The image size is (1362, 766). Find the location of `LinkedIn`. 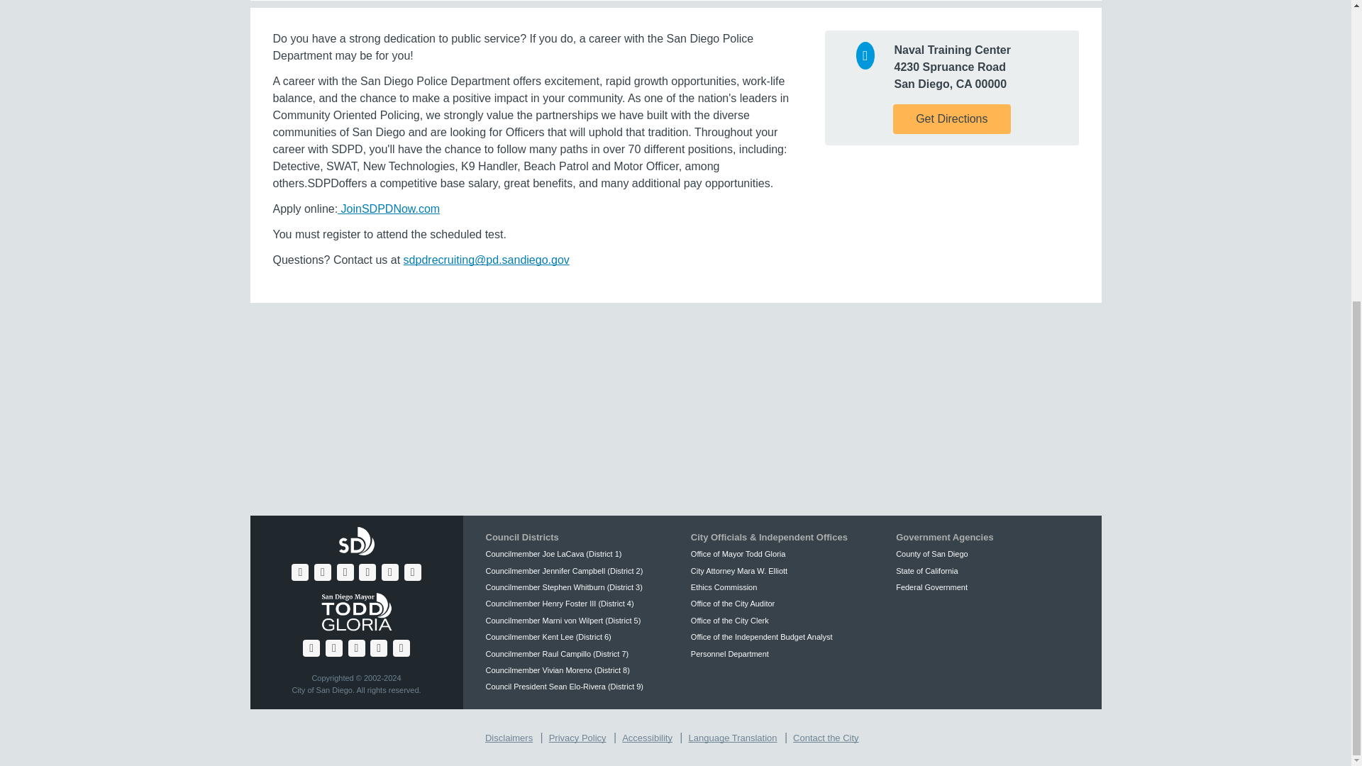

LinkedIn is located at coordinates (413, 572).